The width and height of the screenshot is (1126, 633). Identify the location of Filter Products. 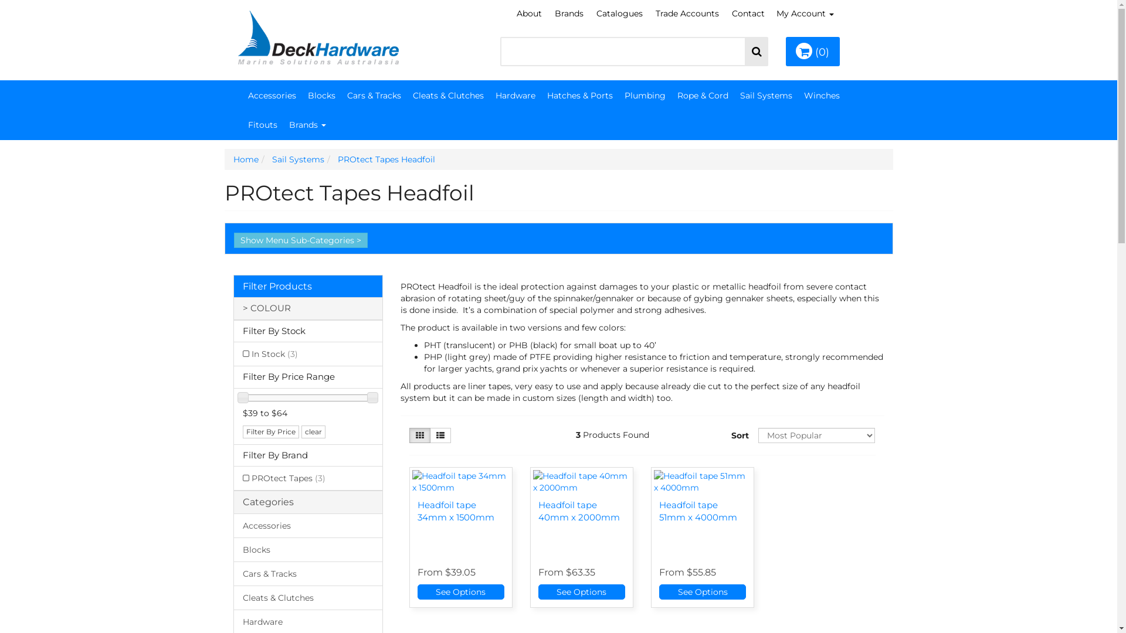
(277, 286).